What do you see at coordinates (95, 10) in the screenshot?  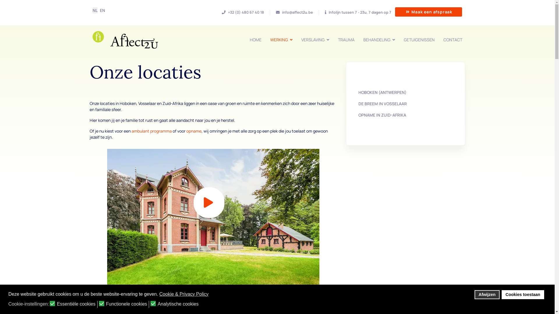 I see `NL` at bounding box center [95, 10].